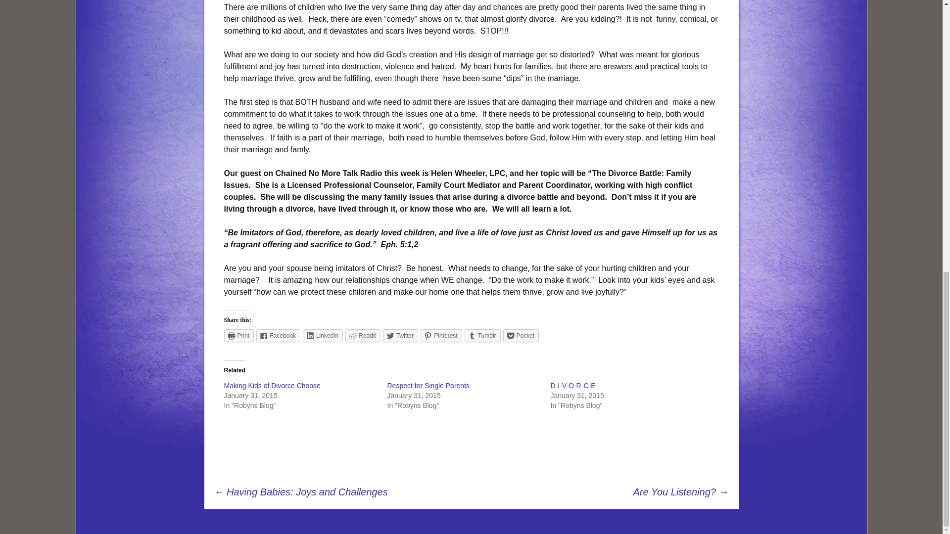 The image size is (950, 534). Describe the element at coordinates (278, 336) in the screenshot. I see `Facebook` at that location.